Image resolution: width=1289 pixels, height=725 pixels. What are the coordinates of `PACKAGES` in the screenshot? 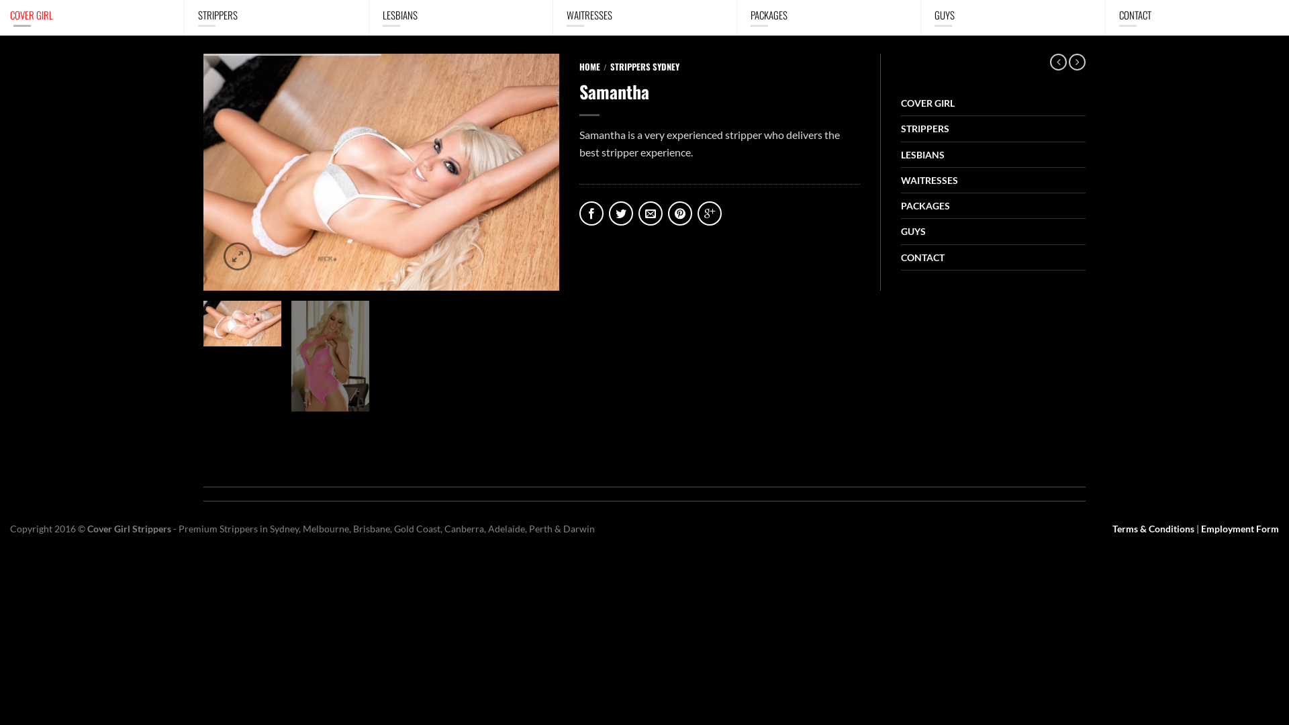 It's located at (828, 17).